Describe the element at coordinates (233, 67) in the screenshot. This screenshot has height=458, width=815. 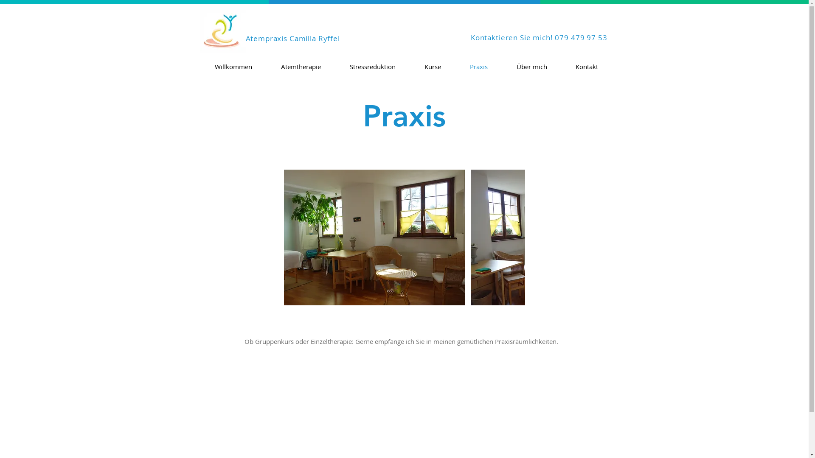
I see `Willkommen` at that location.